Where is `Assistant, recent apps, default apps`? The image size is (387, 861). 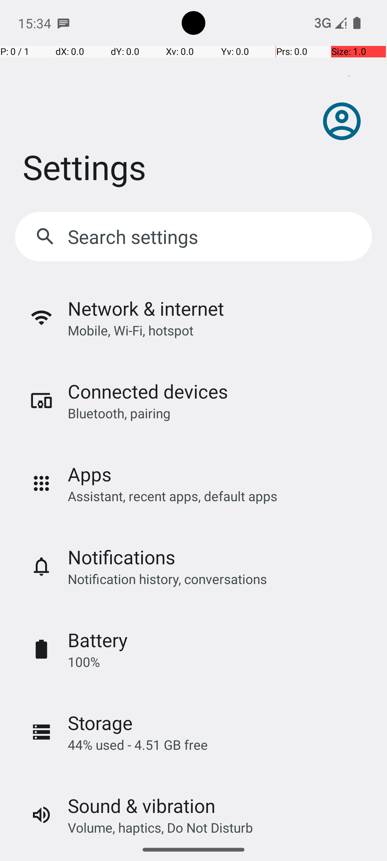
Assistant, recent apps, default apps is located at coordinates (173, 496).